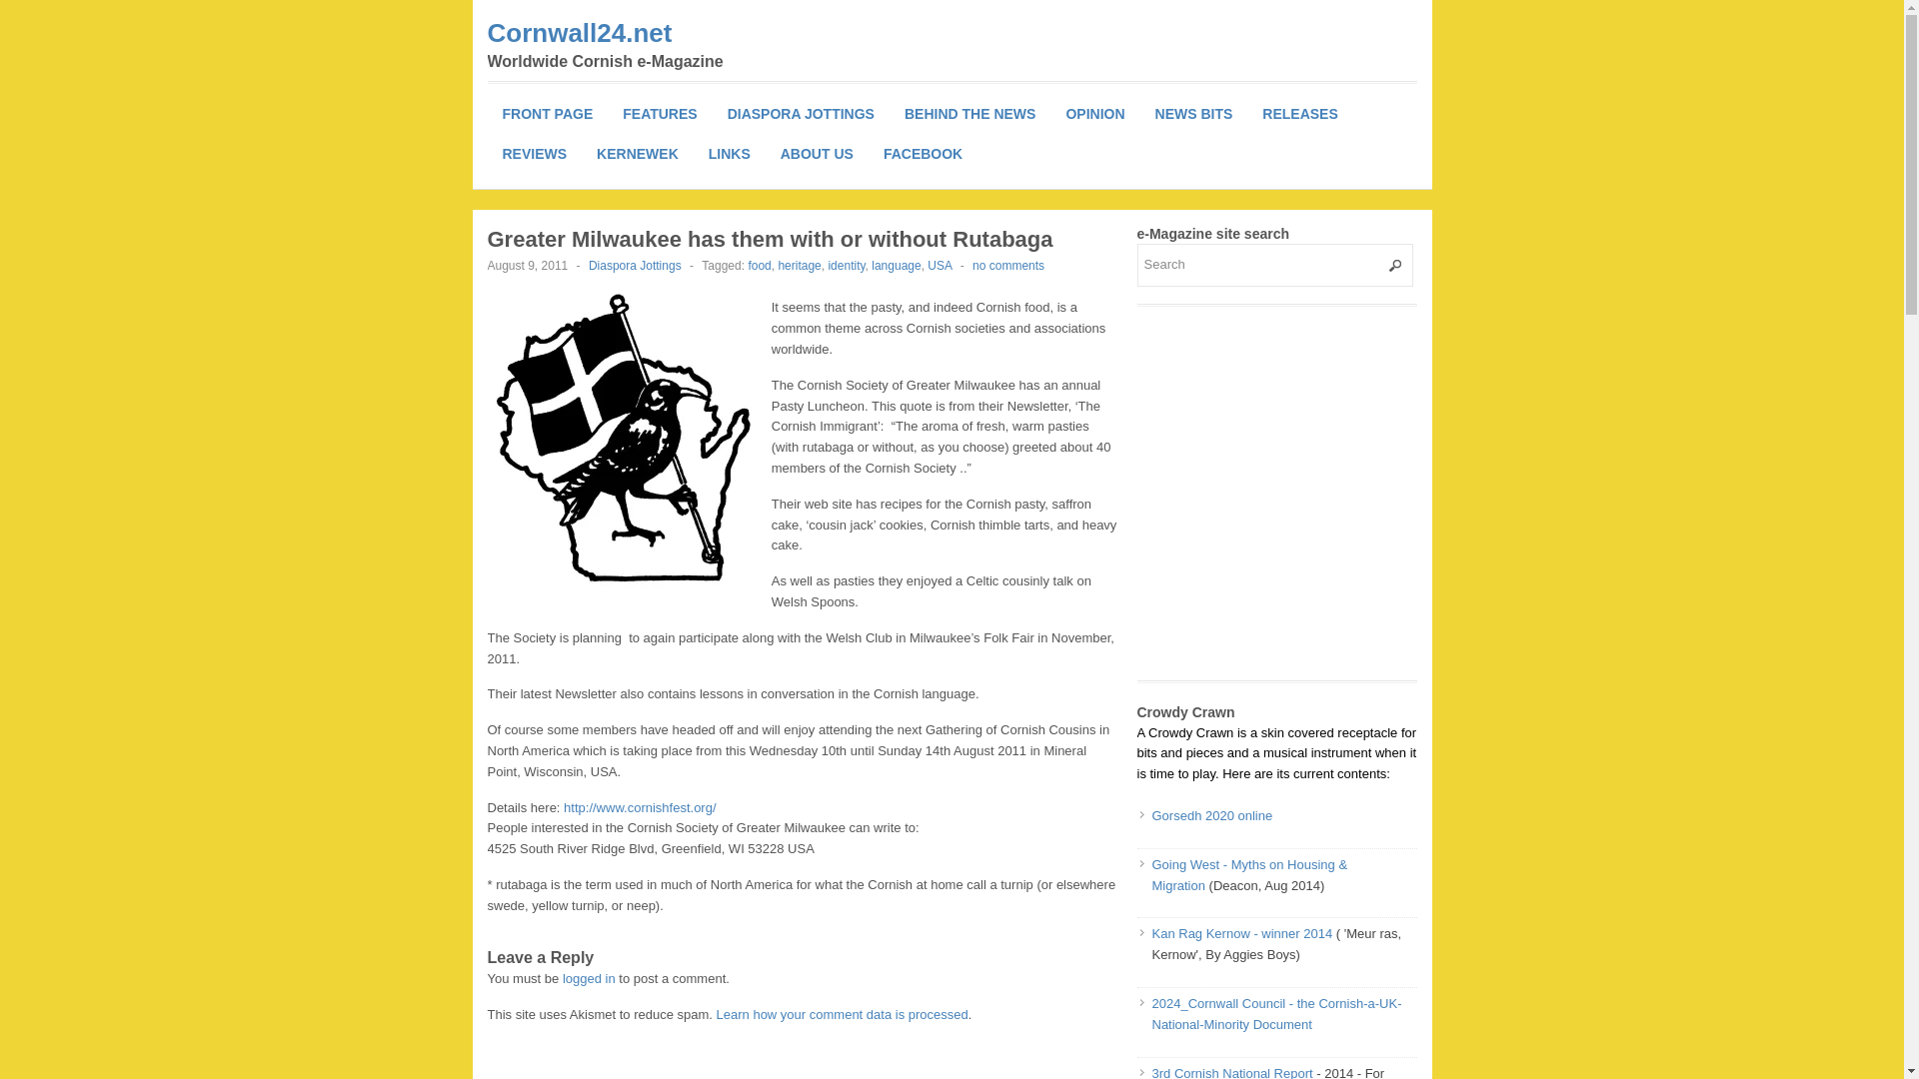 Image resolution: width=1919 pixels, height=1079 pixels. I want to click on identity, so click(846, 266).